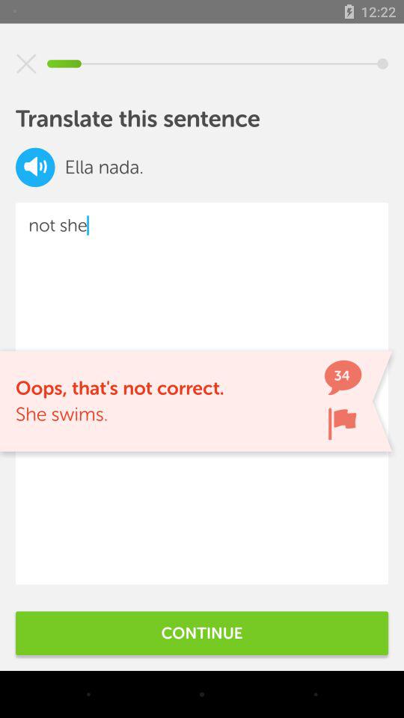 This screenshot has width=404, height=718. What do you see at coordinates (202, 393) in the screenshot?
I see `jump until the not she icon` at bounding box center [202, 393].